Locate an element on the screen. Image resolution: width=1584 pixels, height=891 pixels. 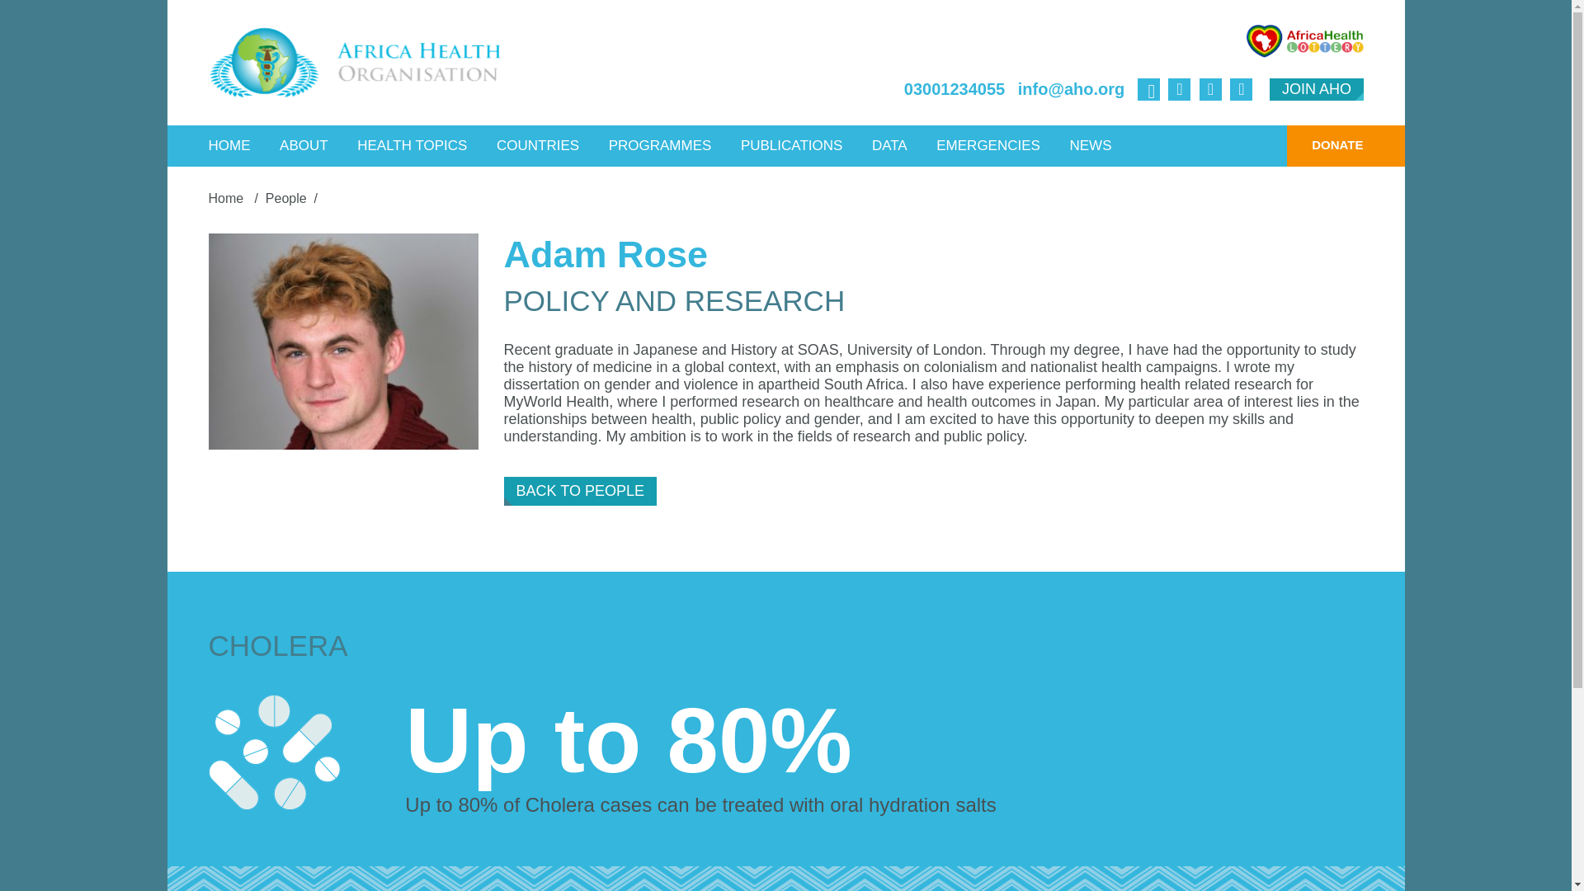
PUBLICATIONS is located at coordinates (792, 145).